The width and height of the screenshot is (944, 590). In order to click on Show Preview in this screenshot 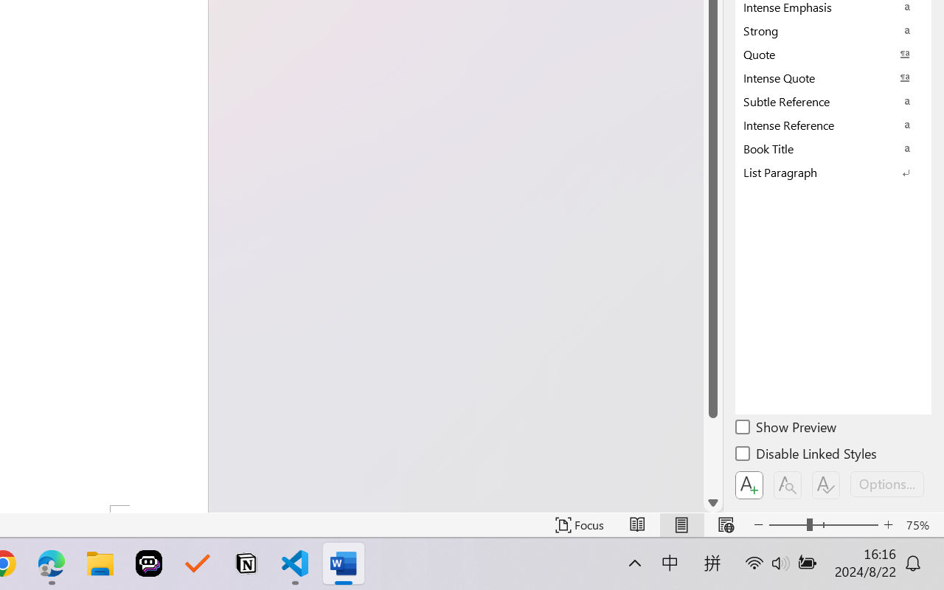, I will do `click(787, 429)`.